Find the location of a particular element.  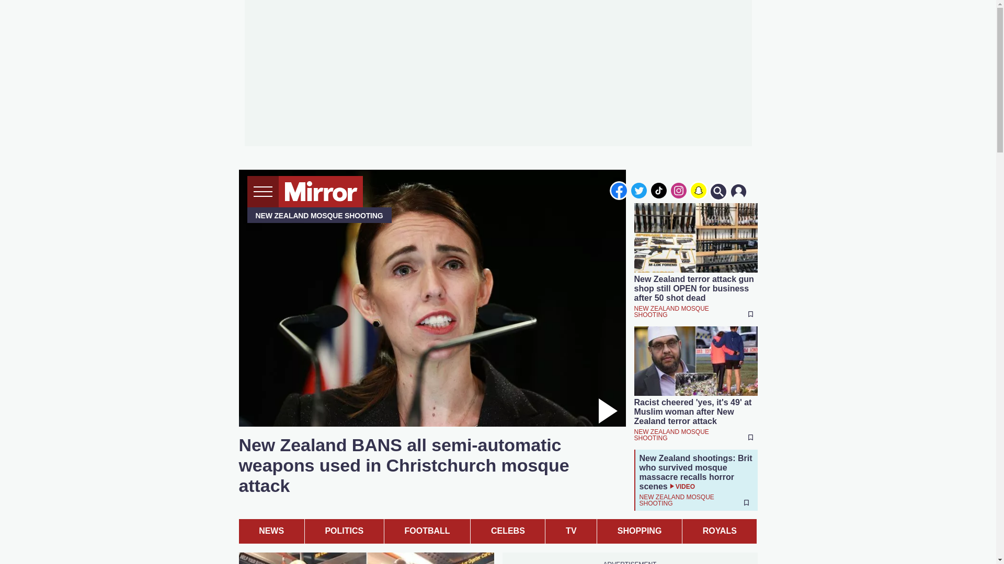

instagram is located at coordinates (679, 190).